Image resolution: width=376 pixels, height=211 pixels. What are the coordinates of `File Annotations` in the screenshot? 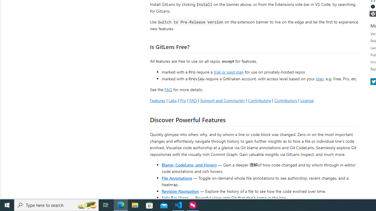 It's located at (177, 178).